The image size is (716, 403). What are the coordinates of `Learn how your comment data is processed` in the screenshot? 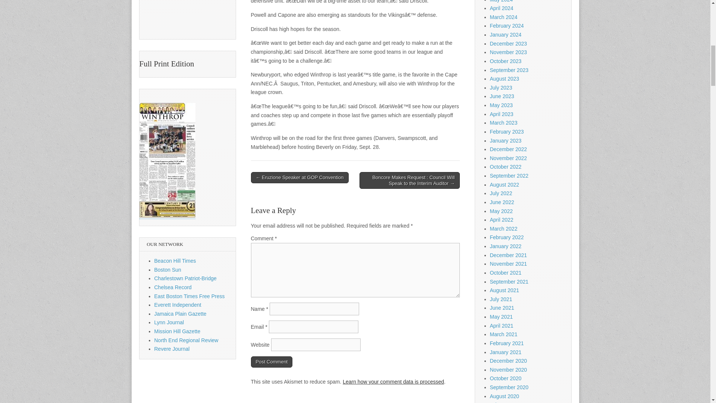 It's located at (393, 382).